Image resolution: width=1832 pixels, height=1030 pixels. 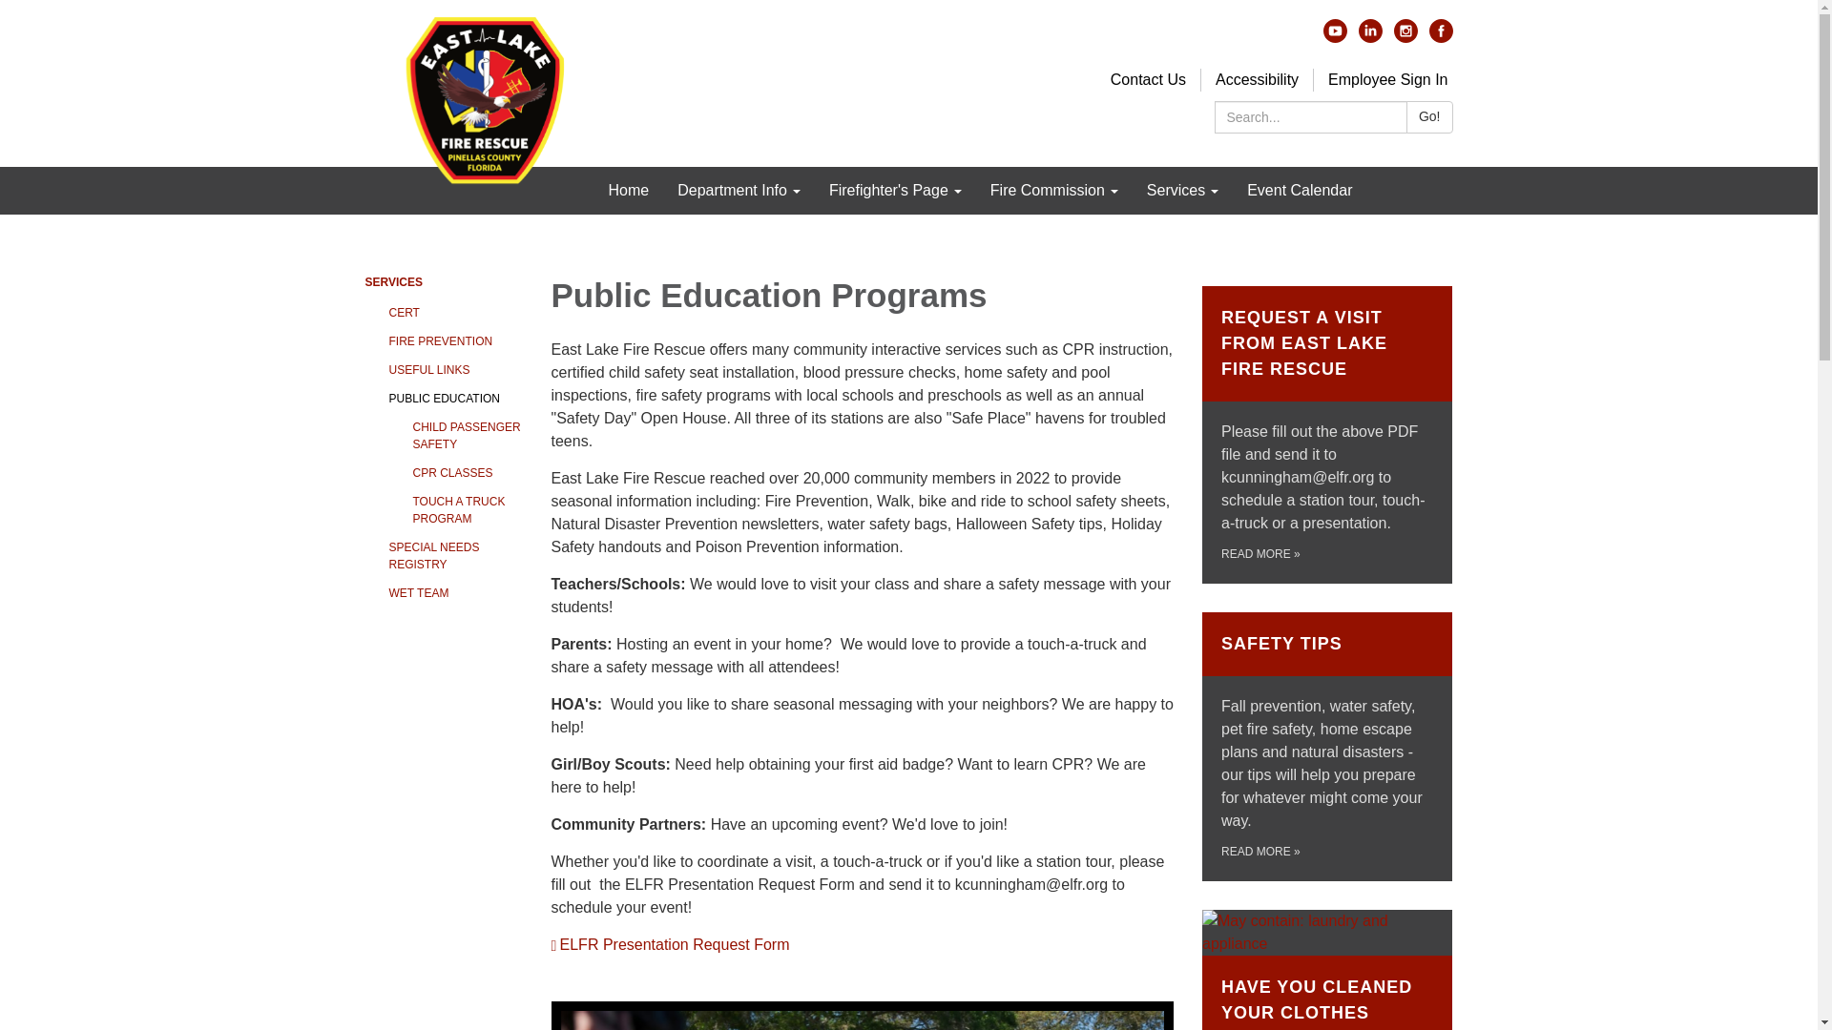 What do you see at coordinates (1182, 190) in the screenshot?
I see `Services` at bounding box center [1182, 190].